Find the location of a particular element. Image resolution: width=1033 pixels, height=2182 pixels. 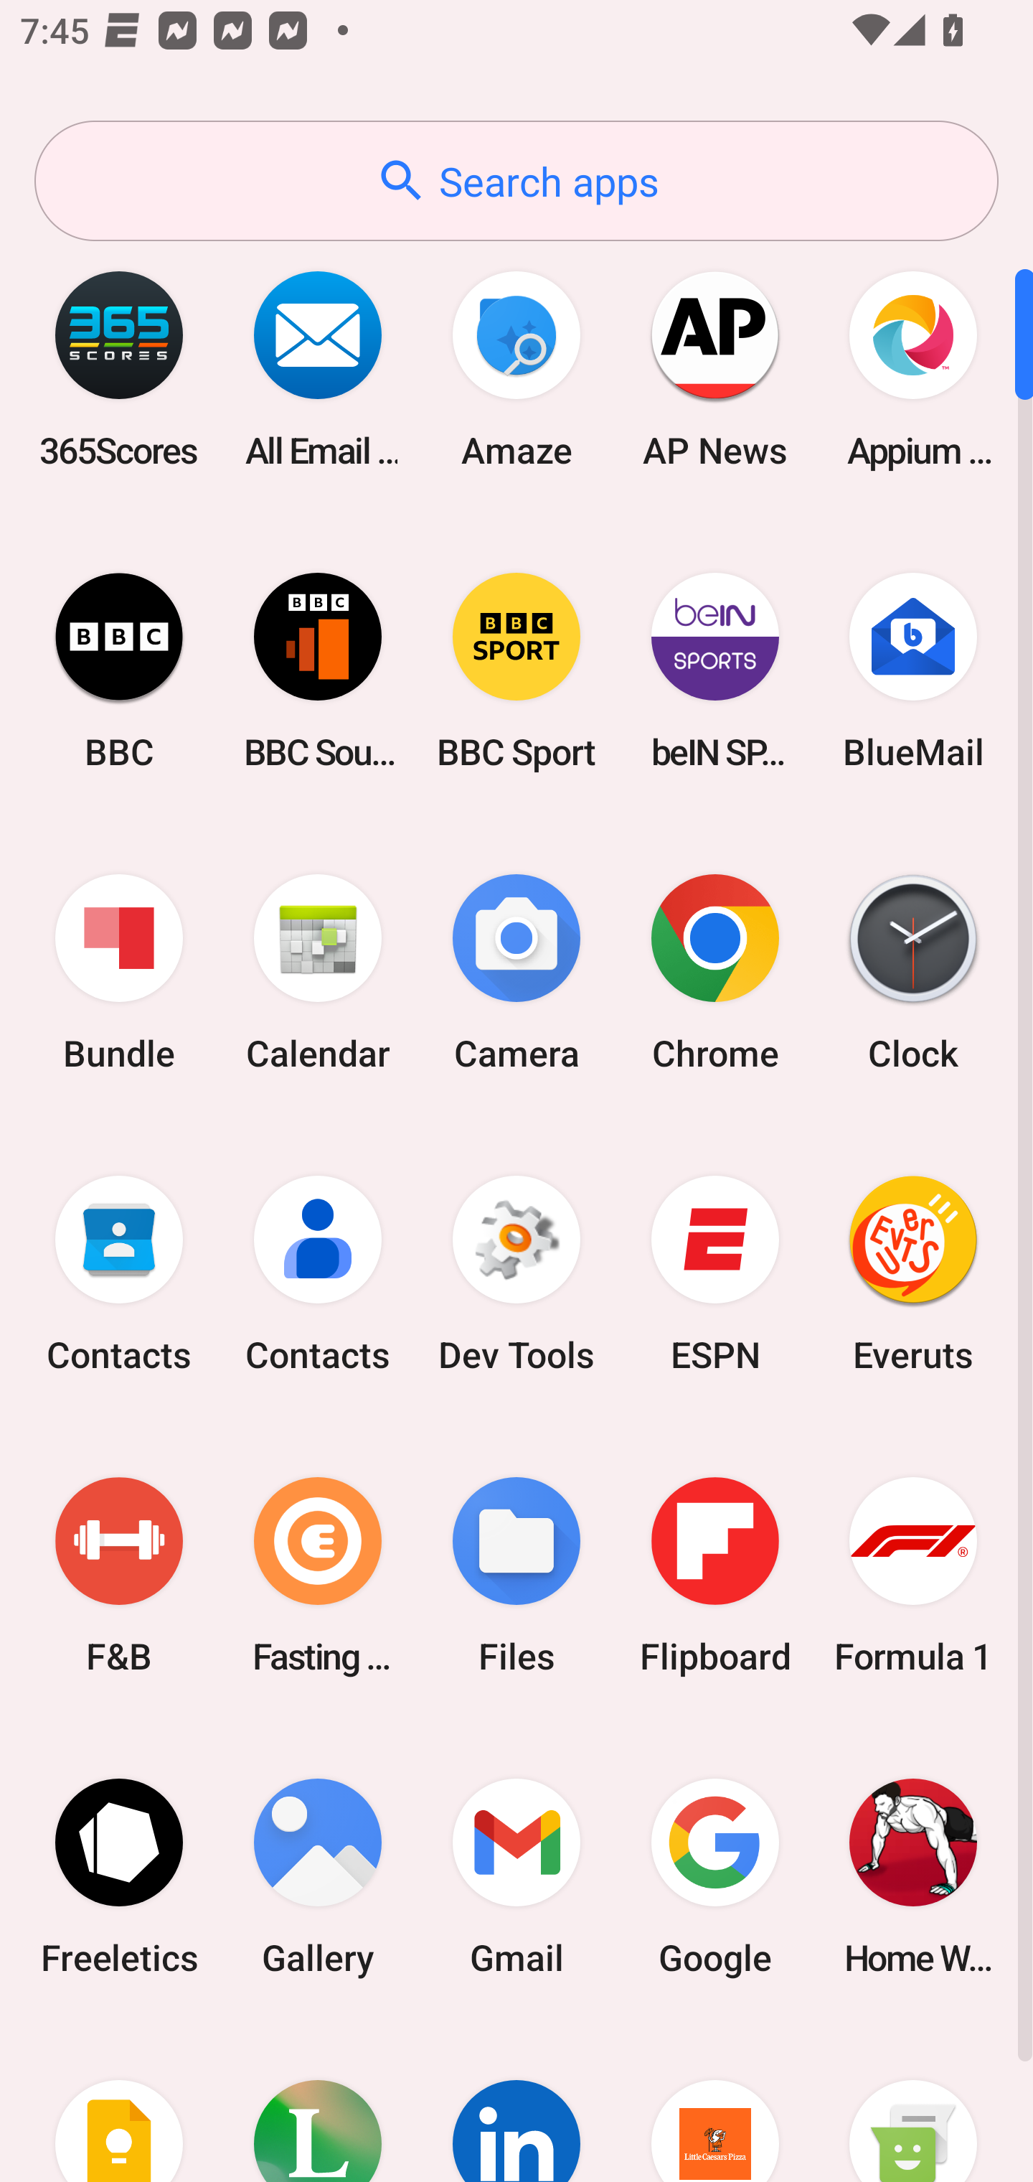

  Search apps is located at coordinates (516, 181).